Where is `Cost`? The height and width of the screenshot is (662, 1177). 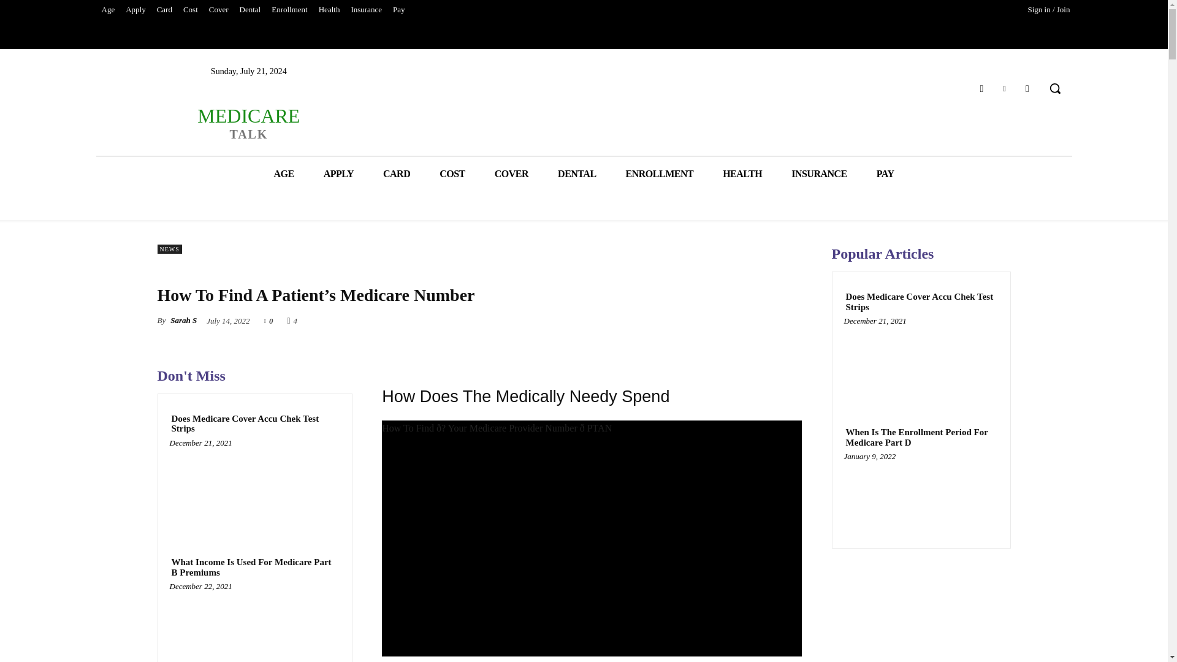
Cost is located at coordinates (254, 488).